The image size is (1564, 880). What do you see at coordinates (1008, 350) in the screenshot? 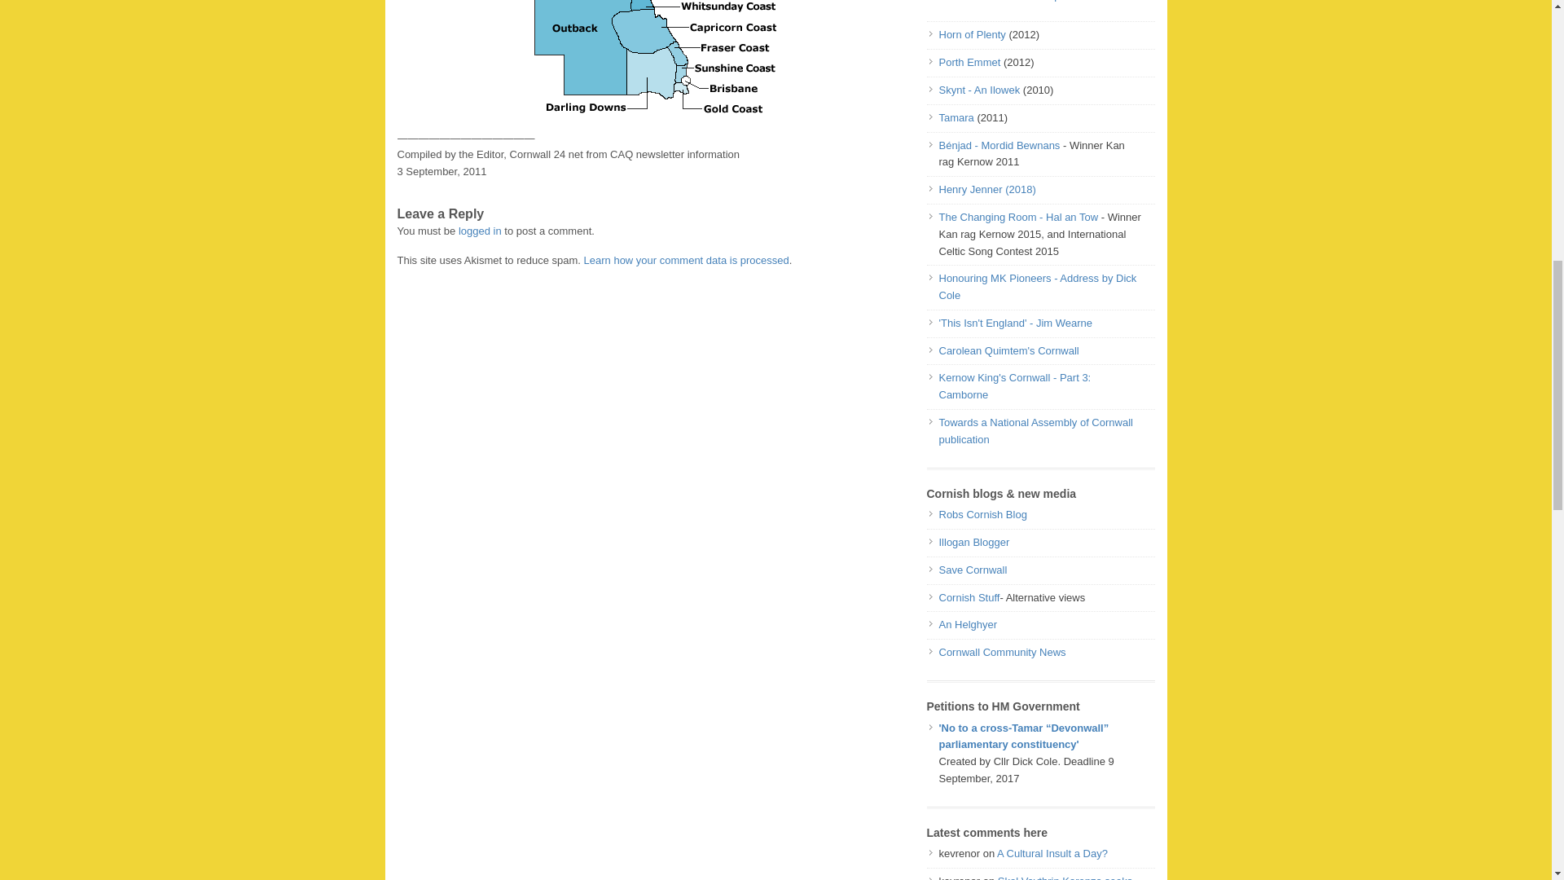
I see `Carolean Quimtem's Cornwall` at bounding box center [1008, 350].